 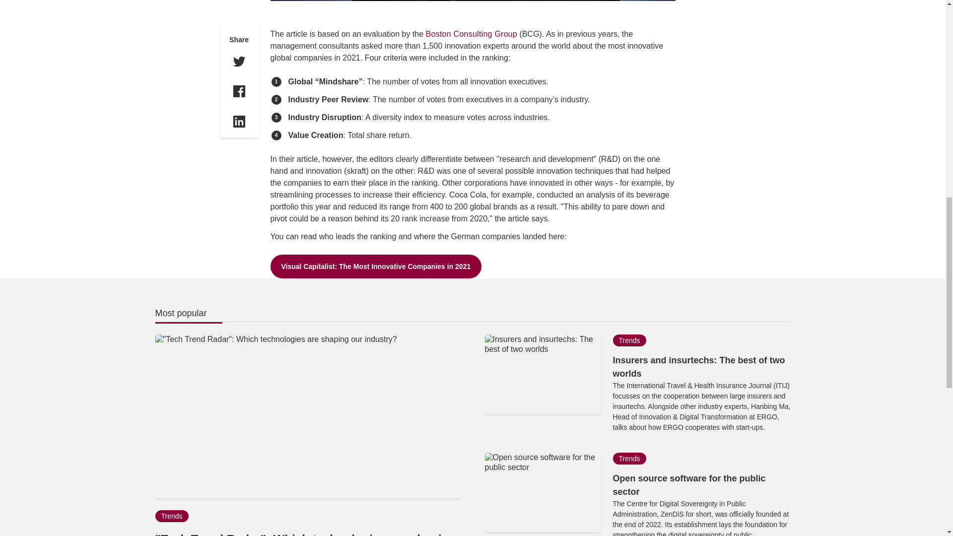 What do you see at coordinates (375, 266) in the screenshot?
I see `Visual Capitalist: The Most Innovative Companies in 2021` at bounding box center [375, 266].